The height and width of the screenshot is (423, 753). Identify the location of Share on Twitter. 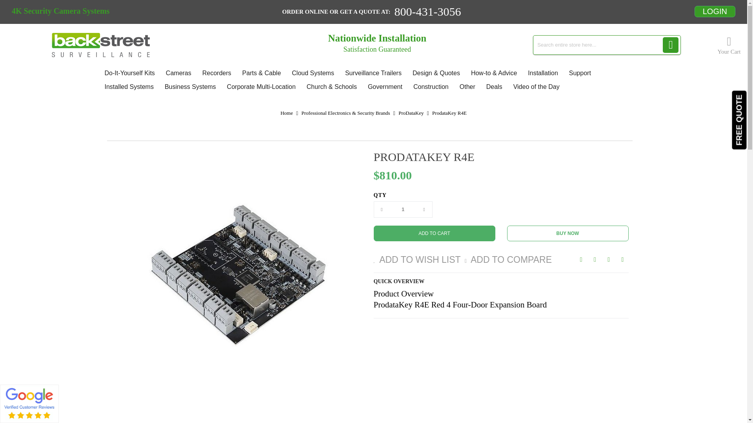
(595, 259).